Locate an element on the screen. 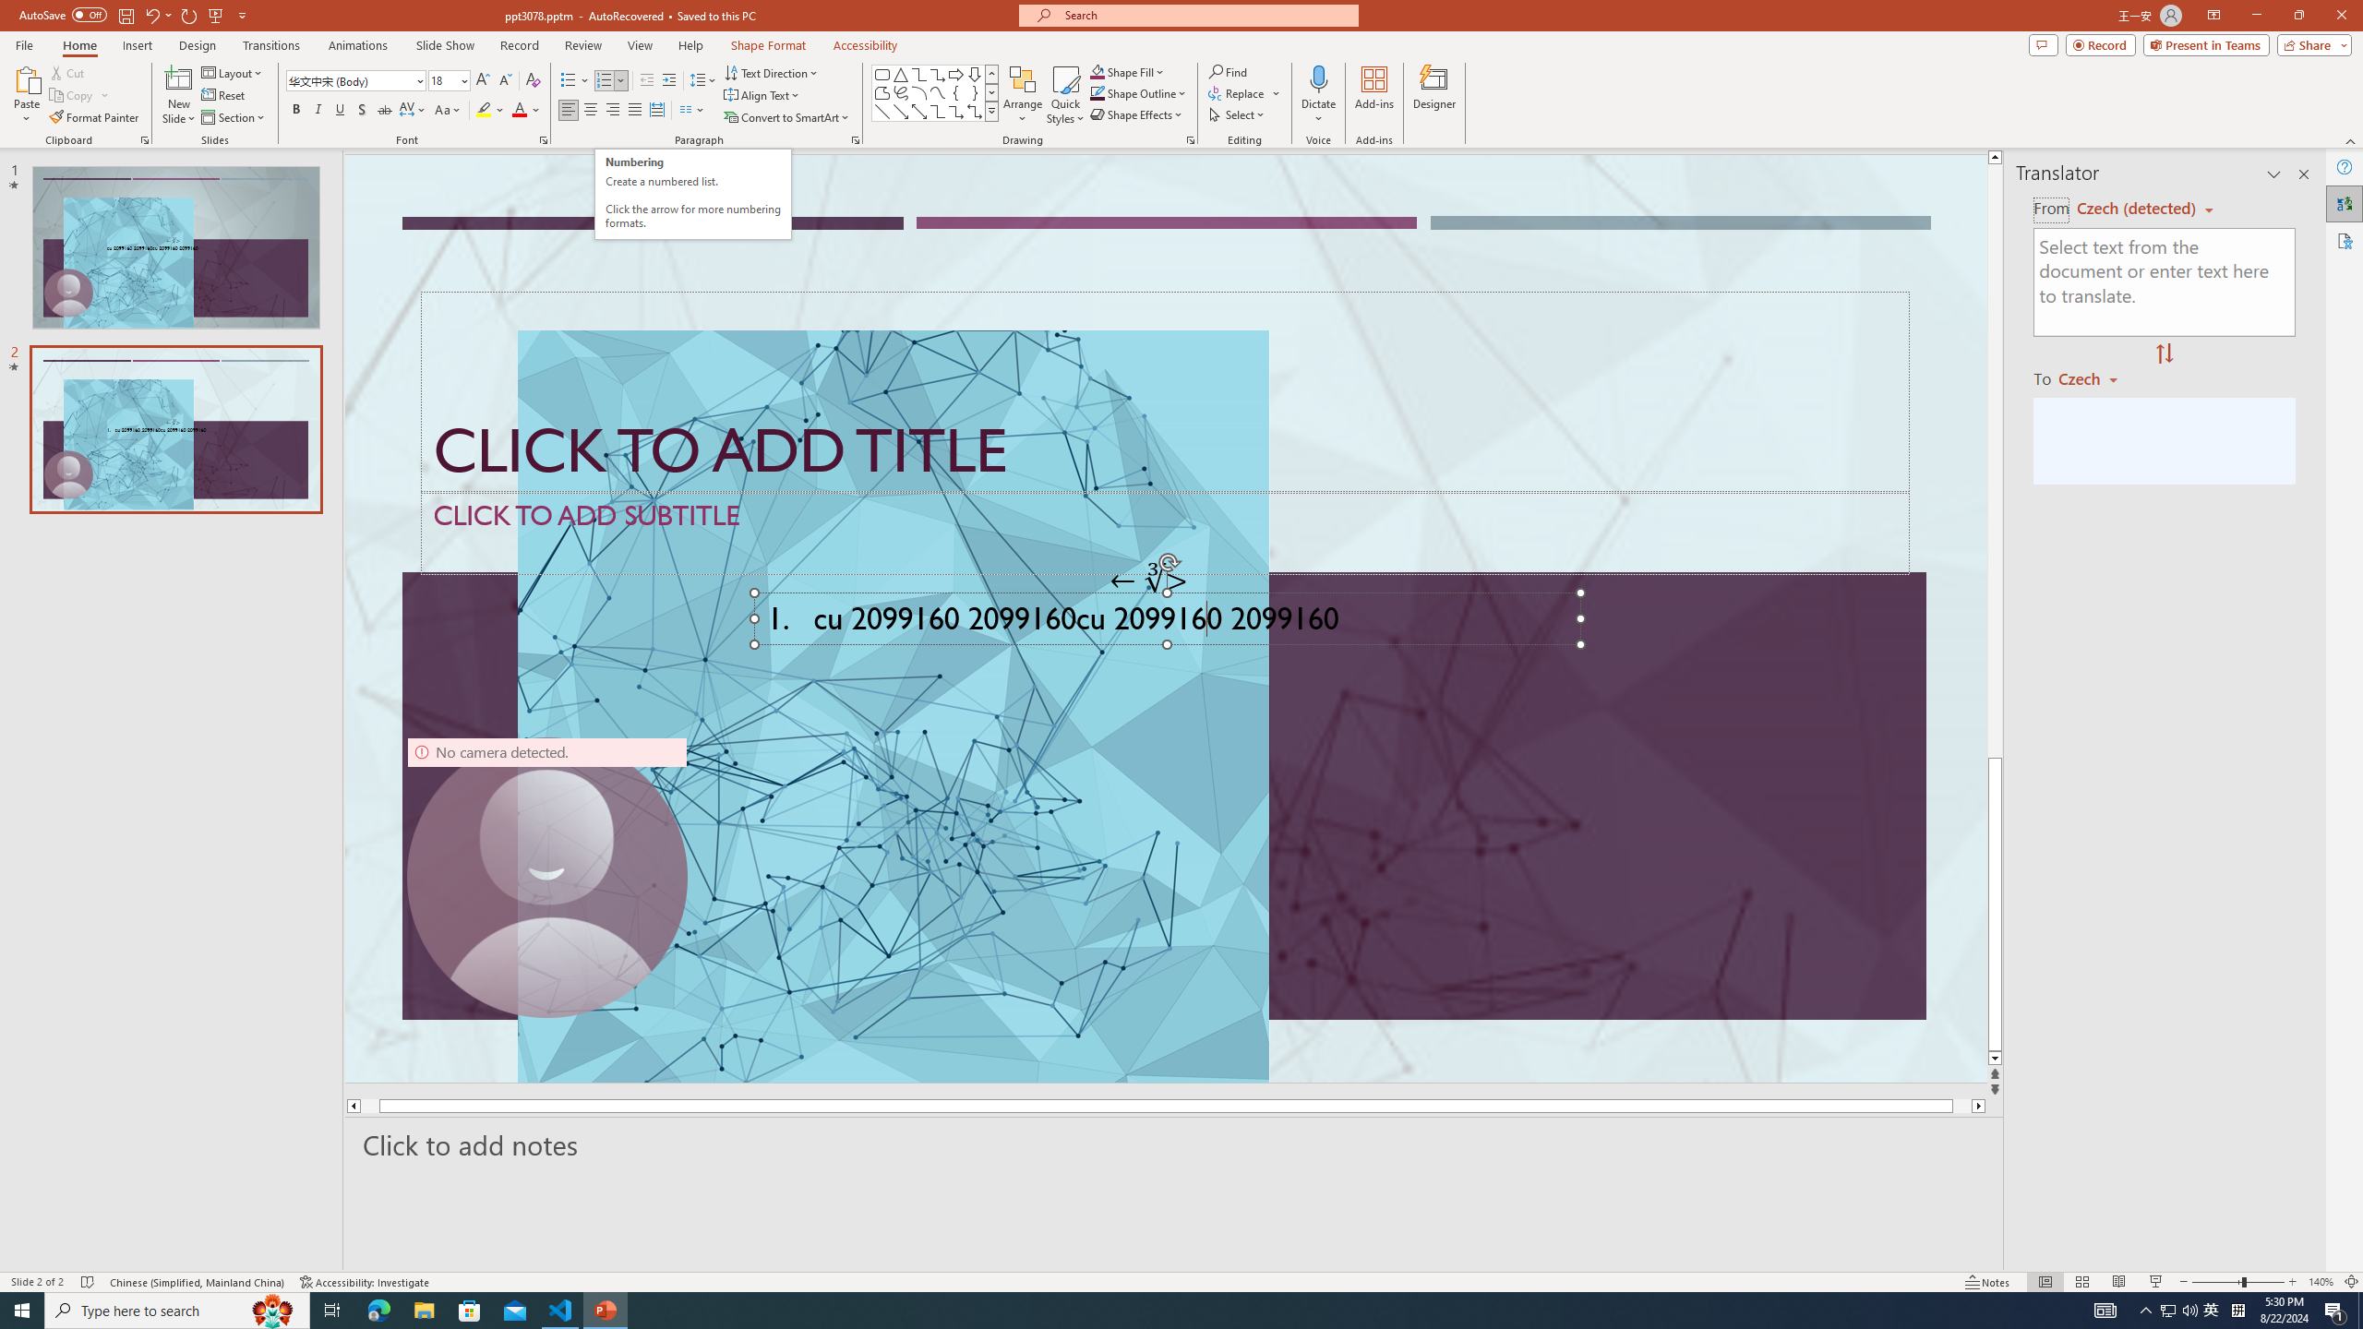 This screenshot has height=1329, width=2363. Camera 9, No camera detected. is located at coordinates (546, 877).